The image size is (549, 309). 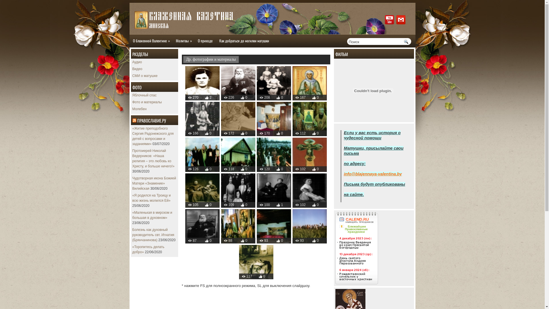 I want to click on 87
0, so click(x=202, y=226).